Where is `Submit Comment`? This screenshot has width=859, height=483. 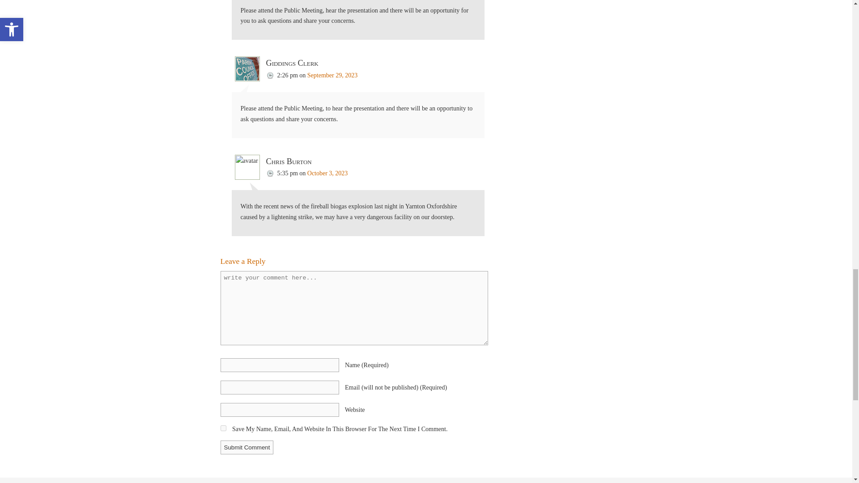 Submit Comment is located at coordinates (246, 447).